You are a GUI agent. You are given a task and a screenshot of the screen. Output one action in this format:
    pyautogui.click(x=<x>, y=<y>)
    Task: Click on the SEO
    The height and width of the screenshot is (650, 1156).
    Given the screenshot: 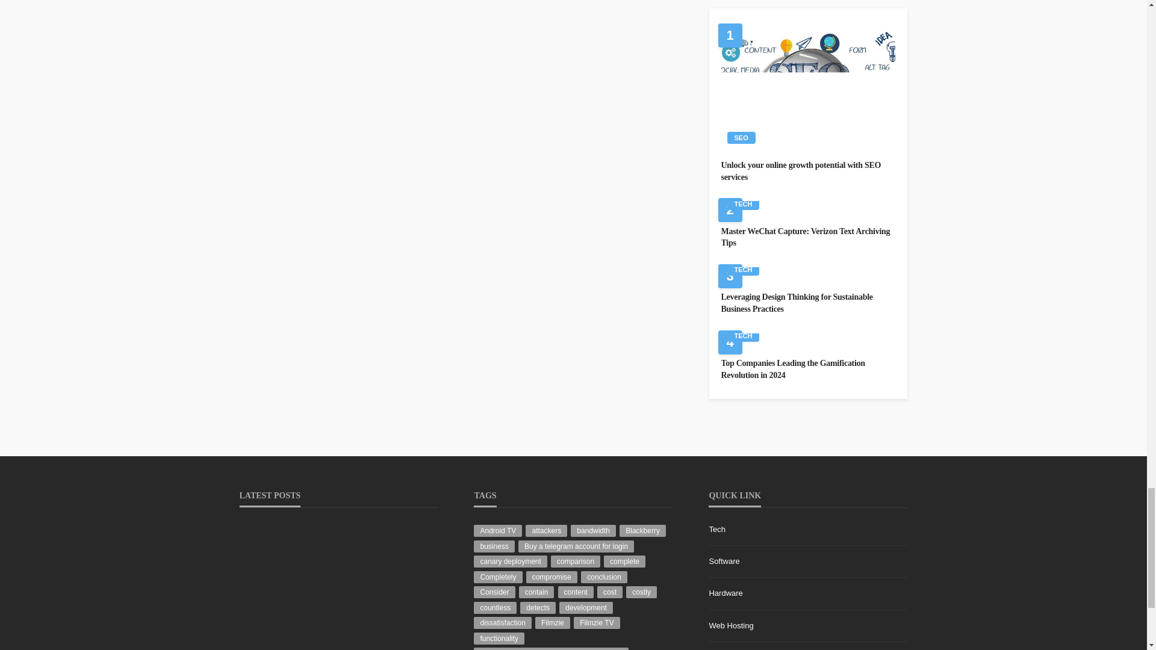 What is the action you would take?
    pyautogui.click(x=741, y=137)
    